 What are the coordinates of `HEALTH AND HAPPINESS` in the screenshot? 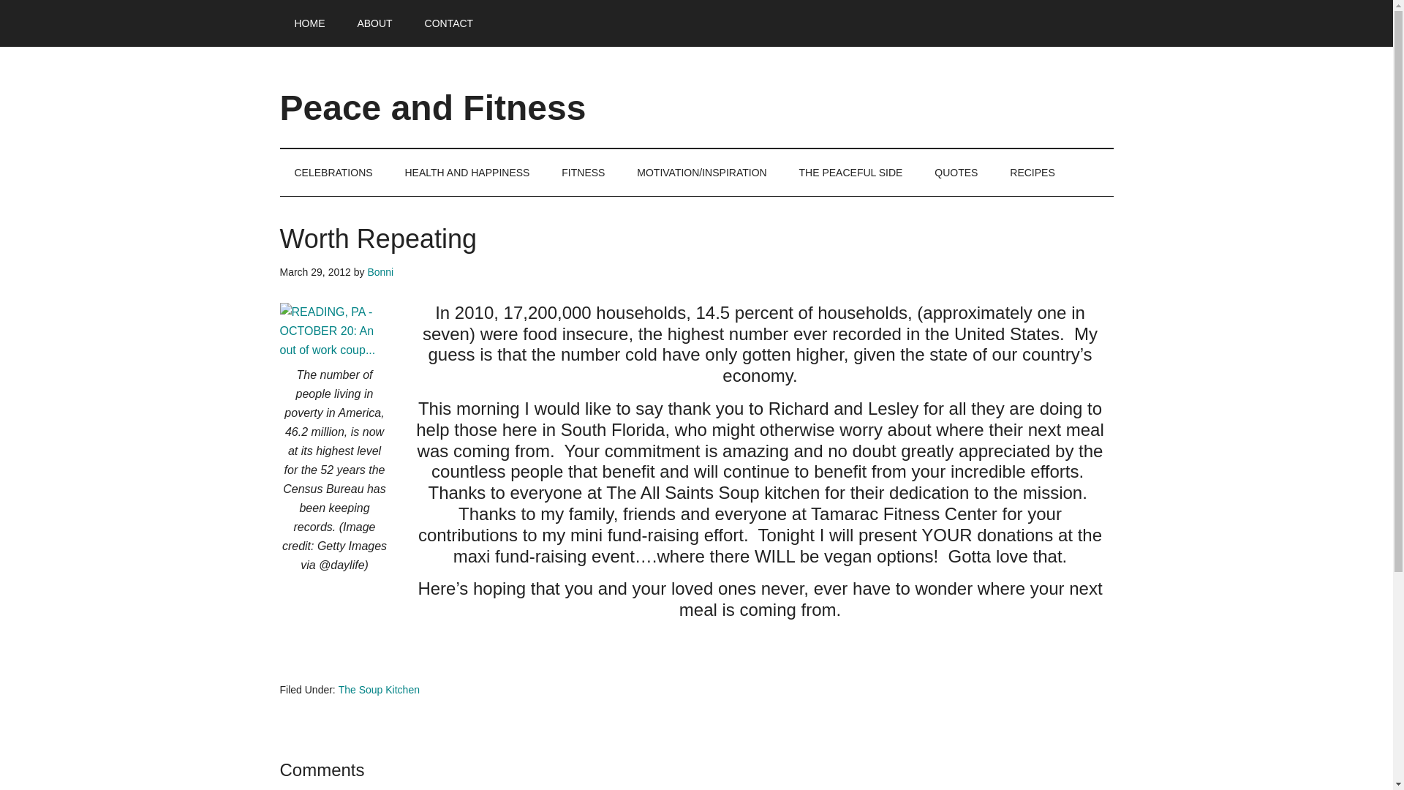 It's located at (467, 173).